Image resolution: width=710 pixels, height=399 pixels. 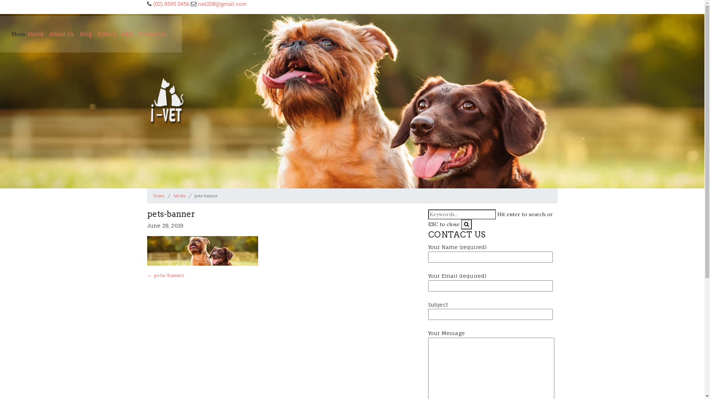 What do you see at coordinates (107, 34) in the screenshot?
I see `Gallery` at bounding box center [107, 34].